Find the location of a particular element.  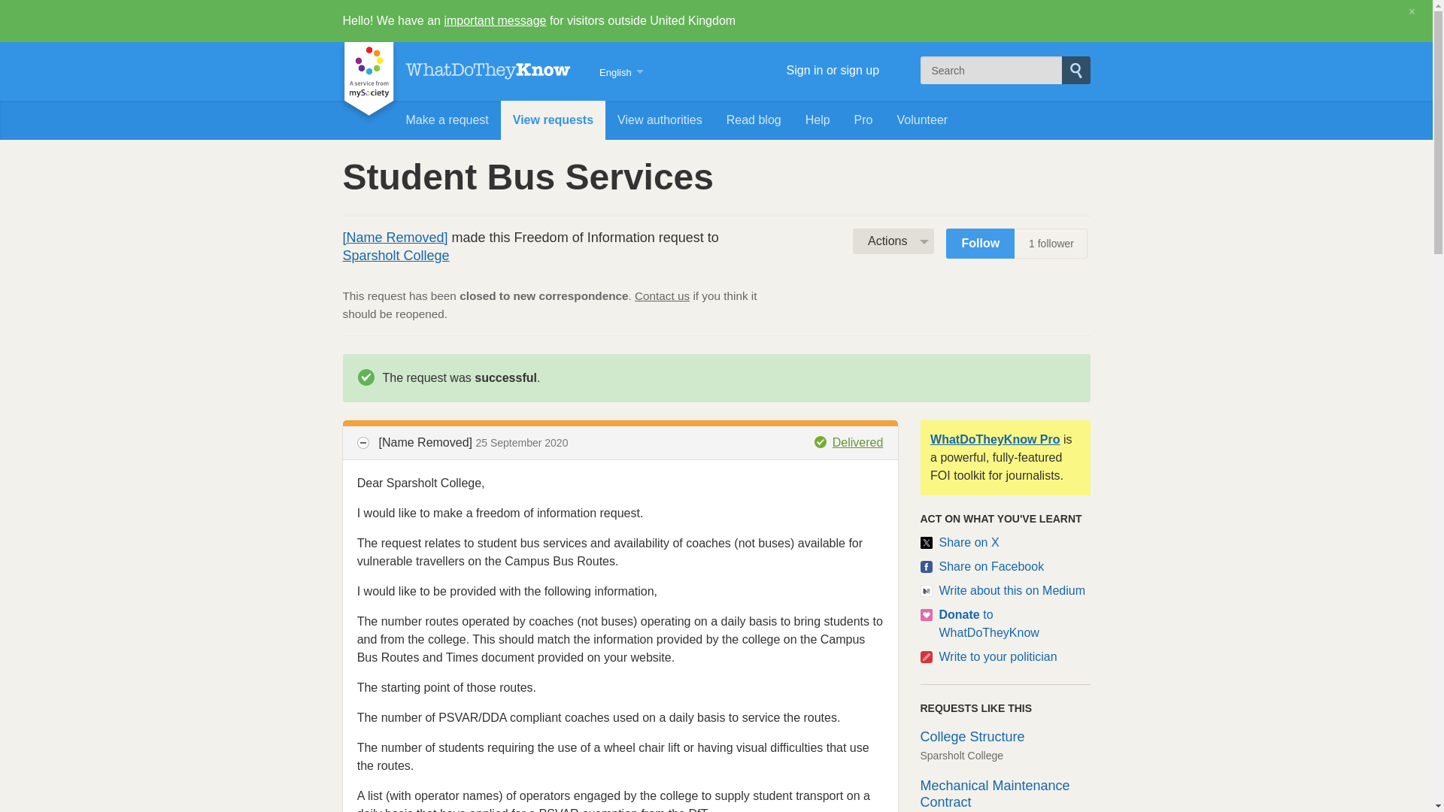

WhatDoTheyKnow is located at coordinates (487, 71).